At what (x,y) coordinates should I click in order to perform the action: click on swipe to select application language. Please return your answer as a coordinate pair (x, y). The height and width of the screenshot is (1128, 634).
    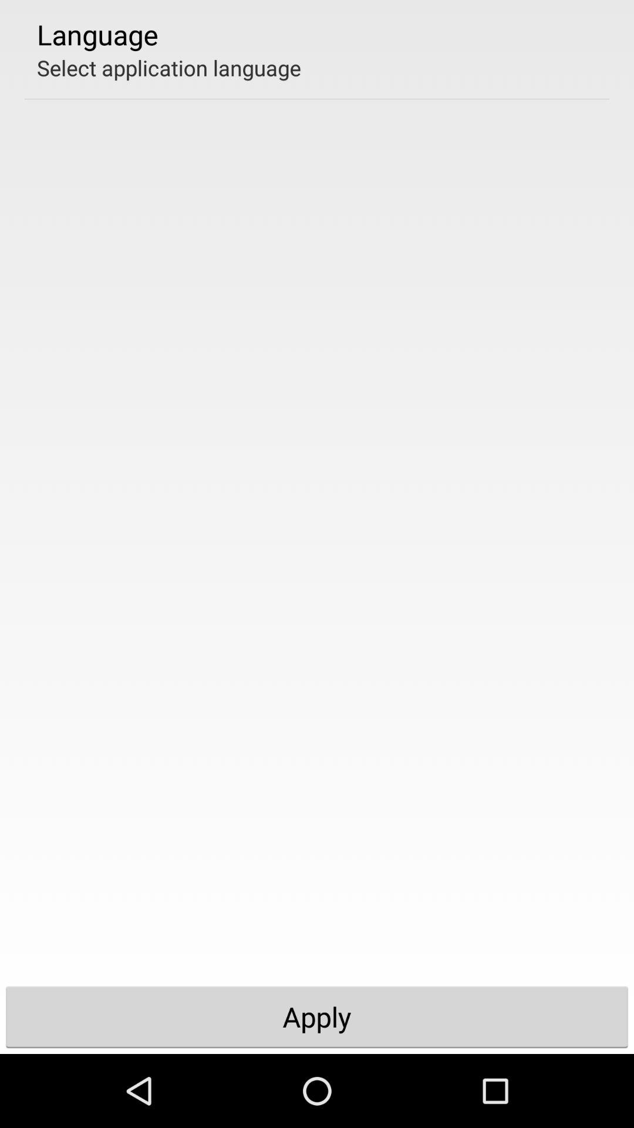
    Looking at the image, I should click on (169, 68).